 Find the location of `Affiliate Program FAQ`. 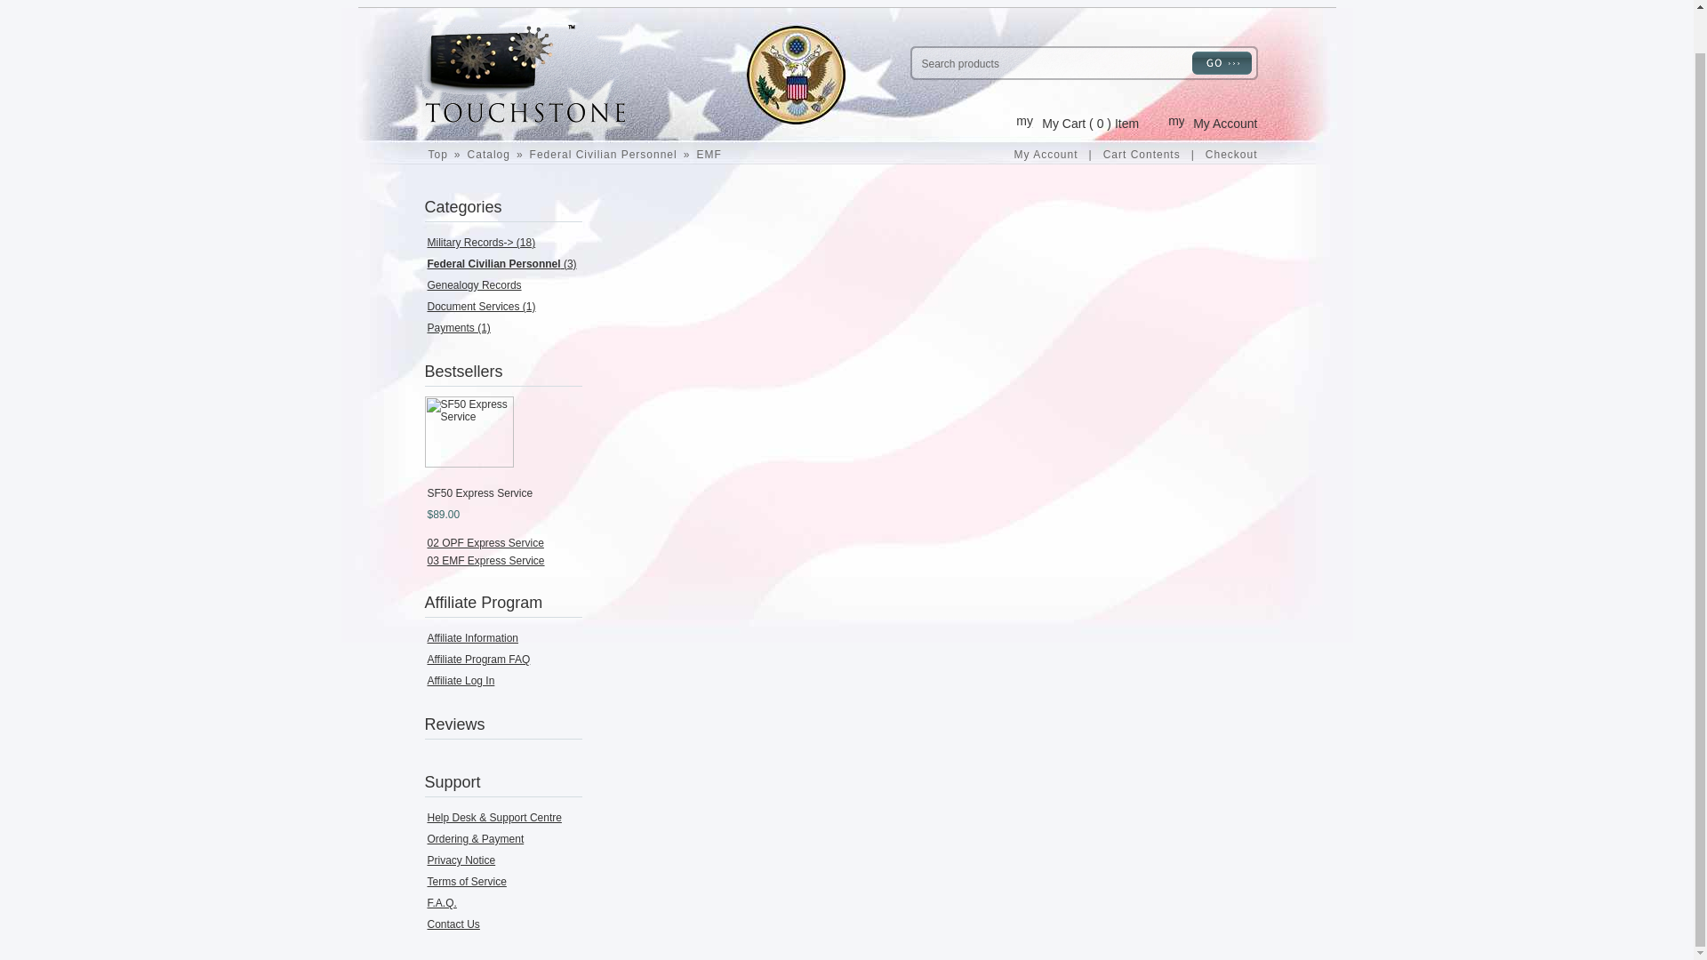

Affiliate Program FAQ is located at coordinates (478, 660).